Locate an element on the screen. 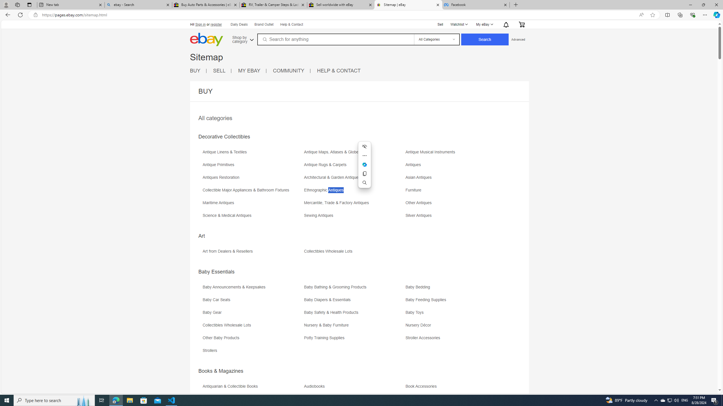  My eBayExpand My eBay is located at coordinates (484, 24).